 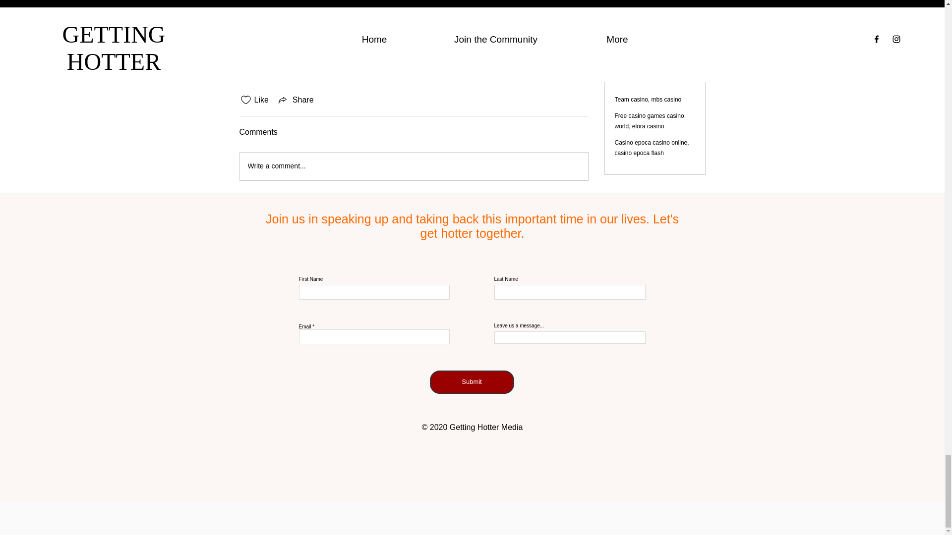 I want to click on Write a comment..., so click(x=414, y=166).